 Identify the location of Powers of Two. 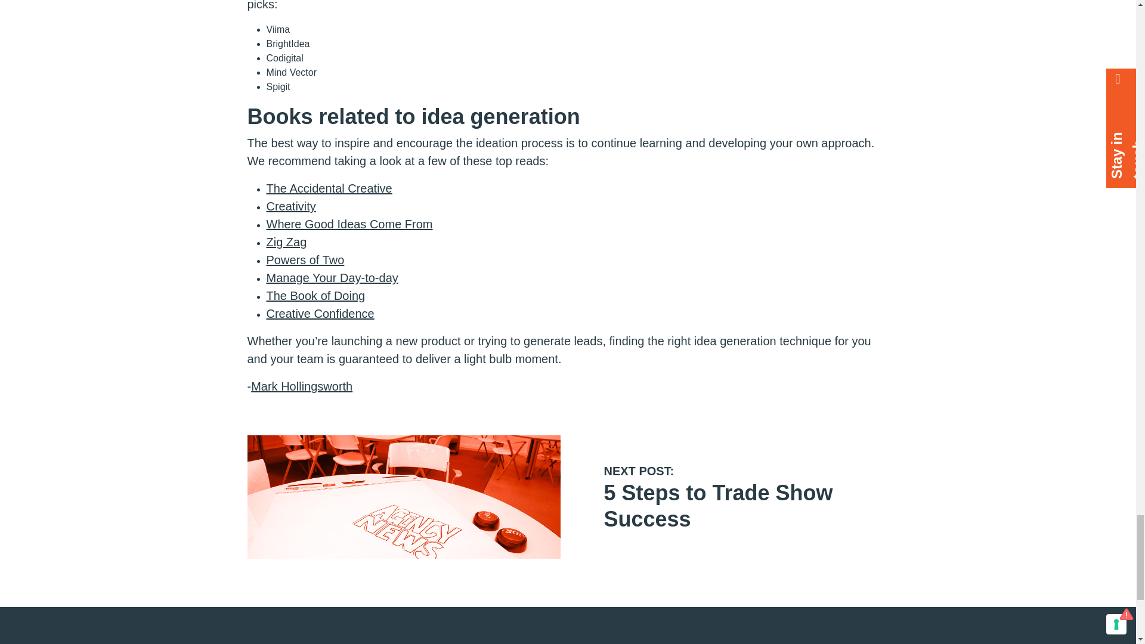
(717, 496).